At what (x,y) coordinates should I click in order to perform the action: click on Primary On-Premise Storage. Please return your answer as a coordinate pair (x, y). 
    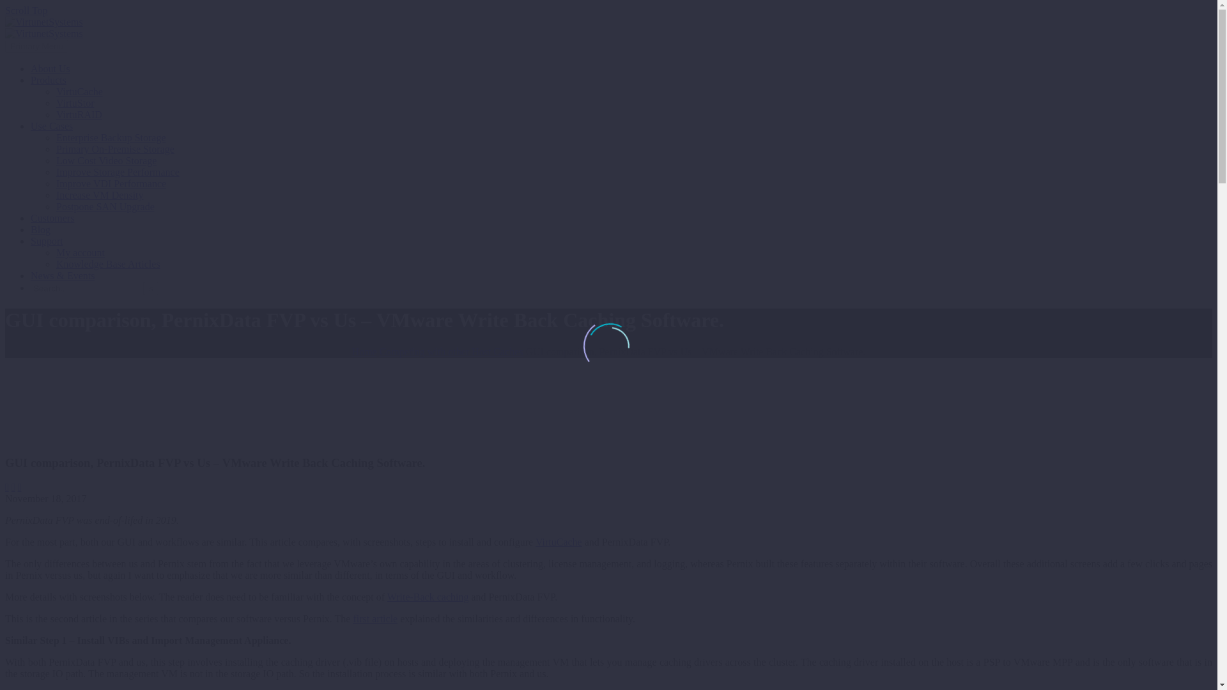
    Looking at the image, I should click on (115, 148).